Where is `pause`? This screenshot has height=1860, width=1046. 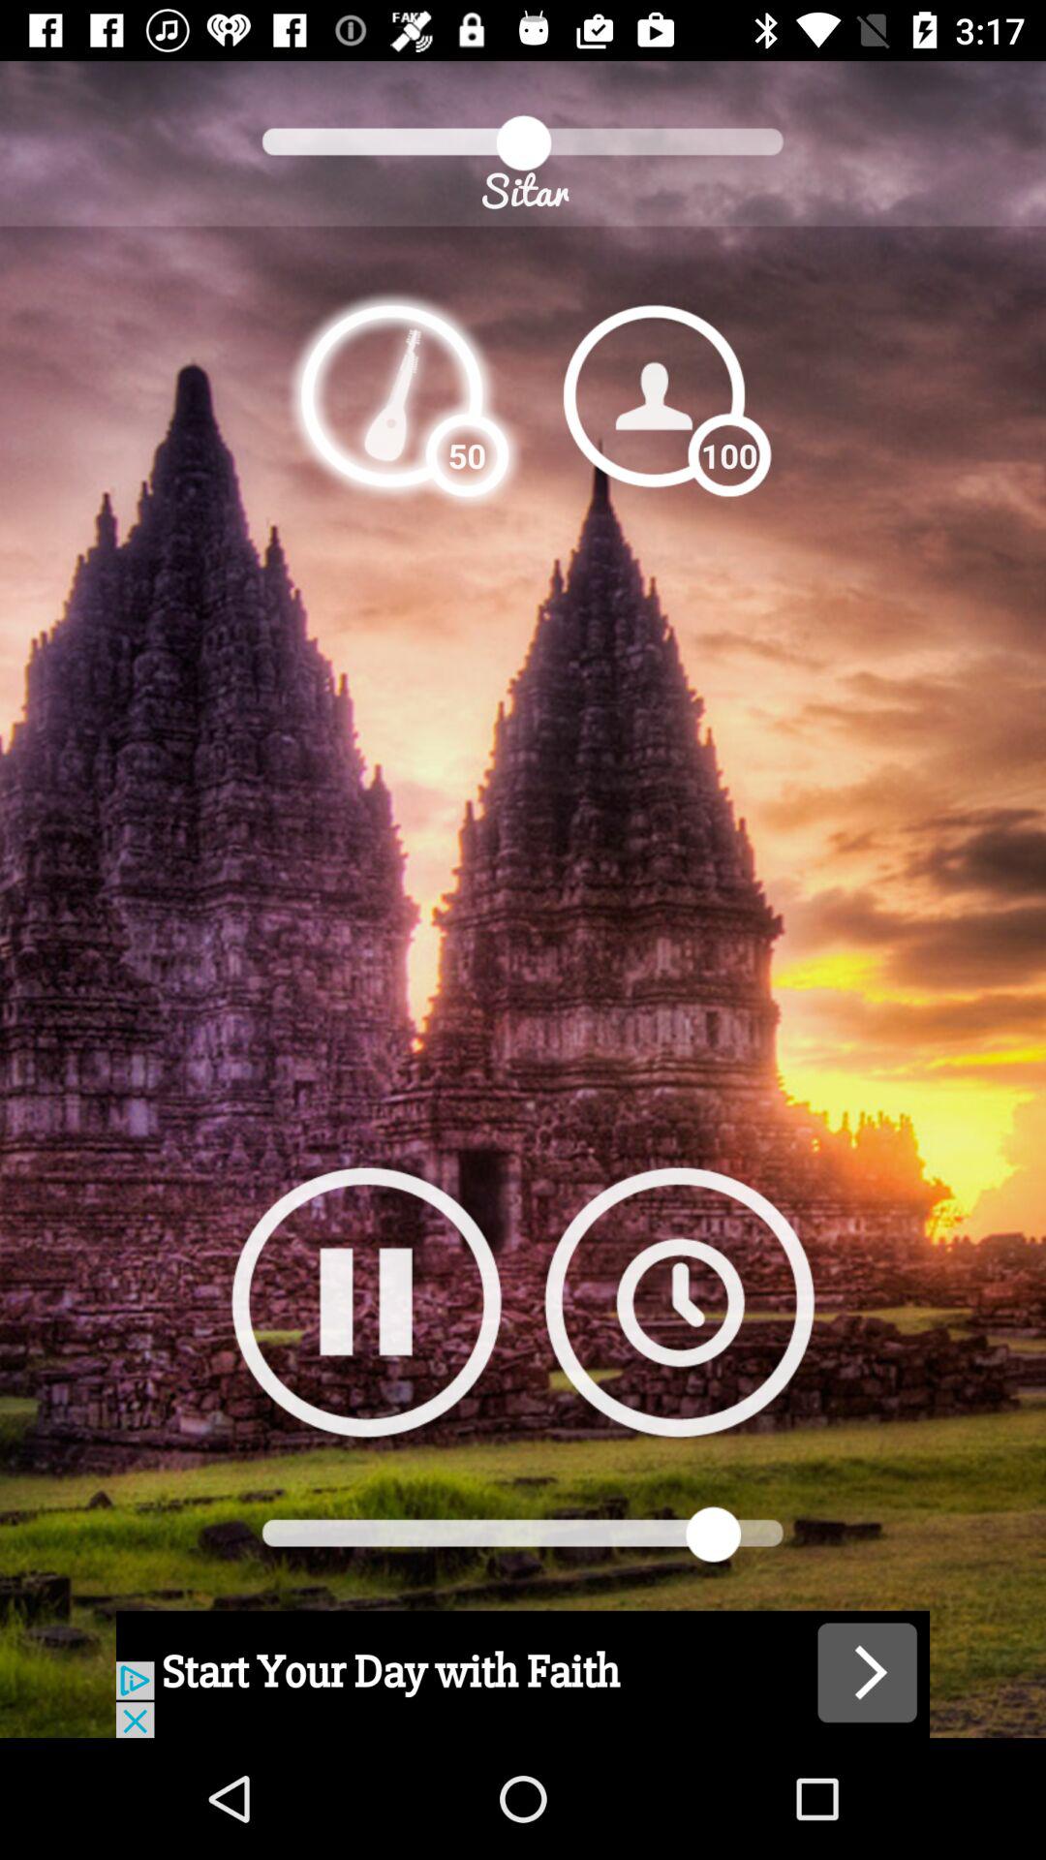
pause is located at coordinates (366, 1302).